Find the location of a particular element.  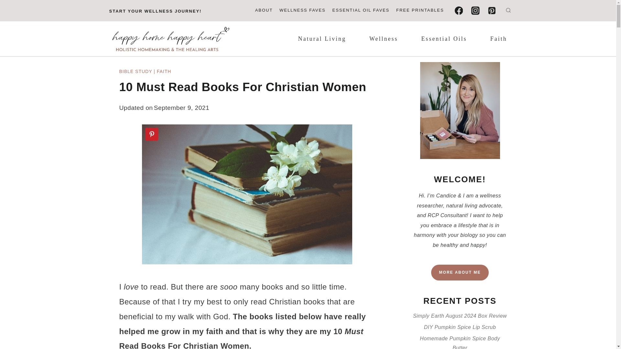

Natural Living is located at coordinates (322, 39).